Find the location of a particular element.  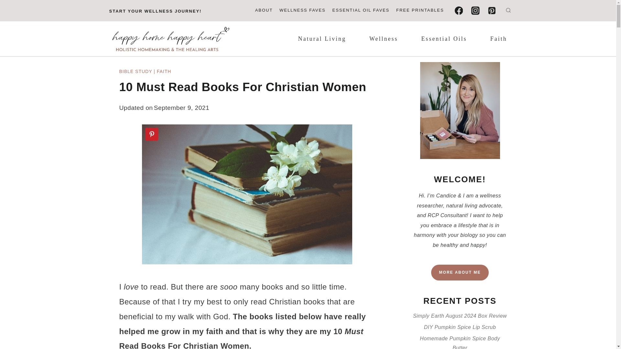

Natural Living is located at coordinates (322, 39).